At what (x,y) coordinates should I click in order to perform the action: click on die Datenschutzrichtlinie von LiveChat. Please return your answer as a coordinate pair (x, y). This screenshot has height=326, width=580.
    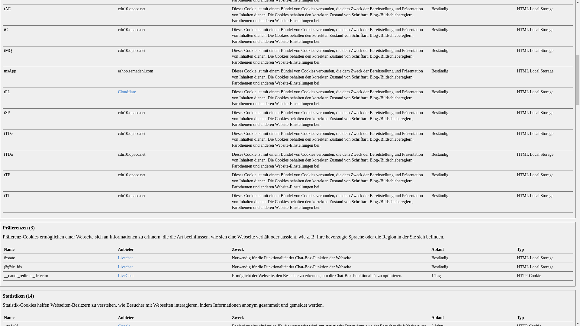
    Looking at the image, I should click on (125, 276).